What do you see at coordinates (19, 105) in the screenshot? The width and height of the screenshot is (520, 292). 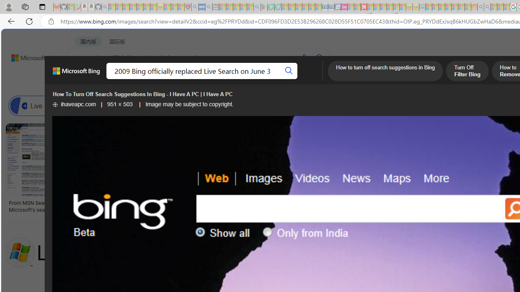 I see `Live Search` at bounding box center [19, 105].